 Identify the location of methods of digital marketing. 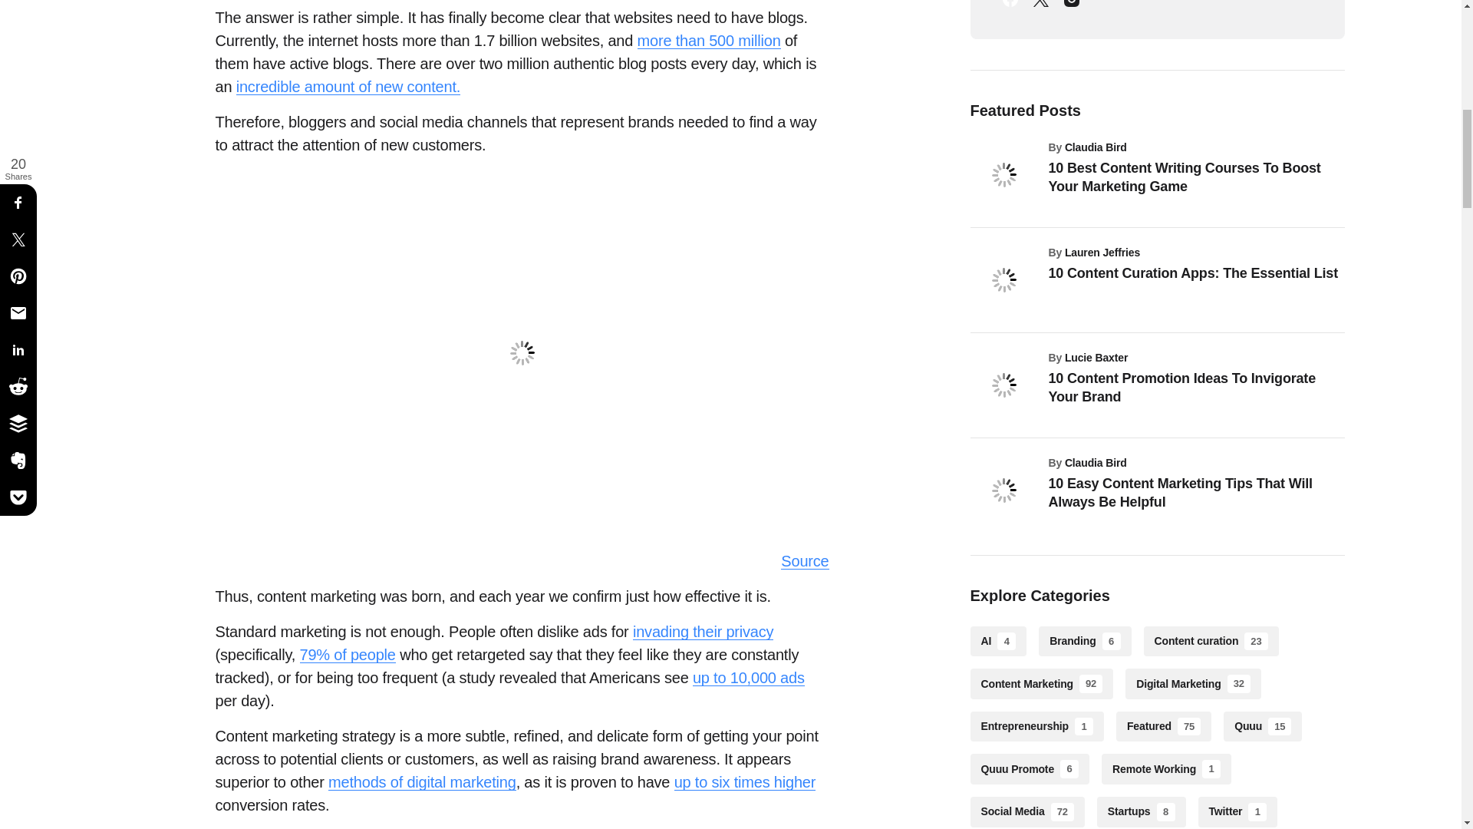
(422, 782).